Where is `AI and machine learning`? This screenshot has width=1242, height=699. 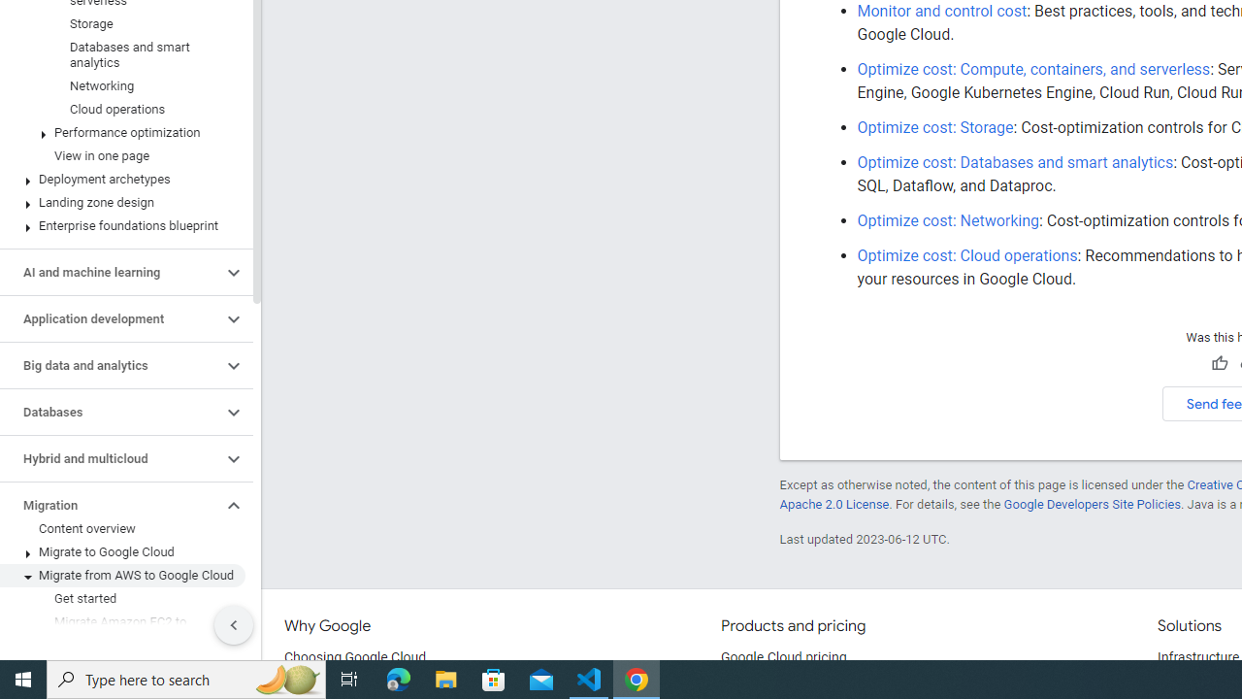 AI and machine learning is located at coordinates (111, 273).